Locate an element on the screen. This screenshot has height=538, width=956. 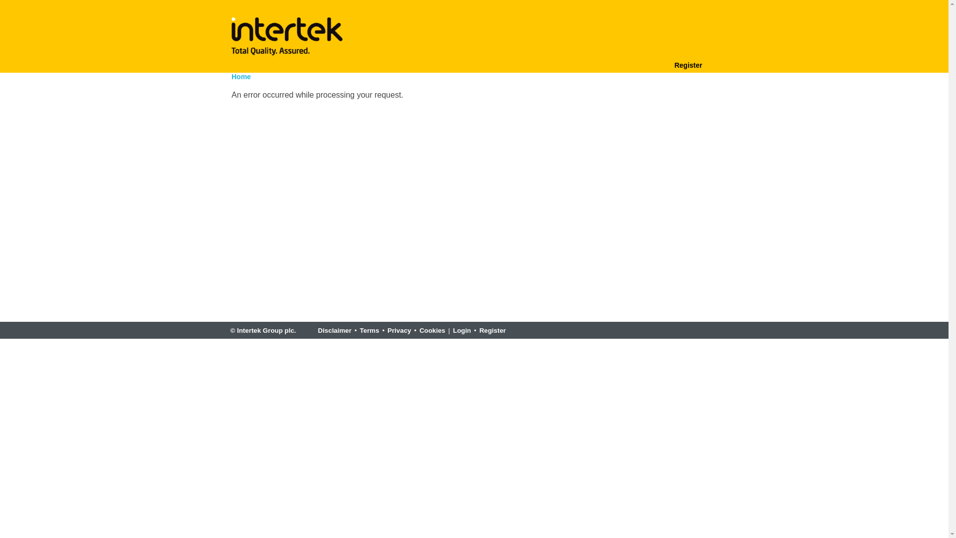
Privacy is located at coordinates (399, 331).